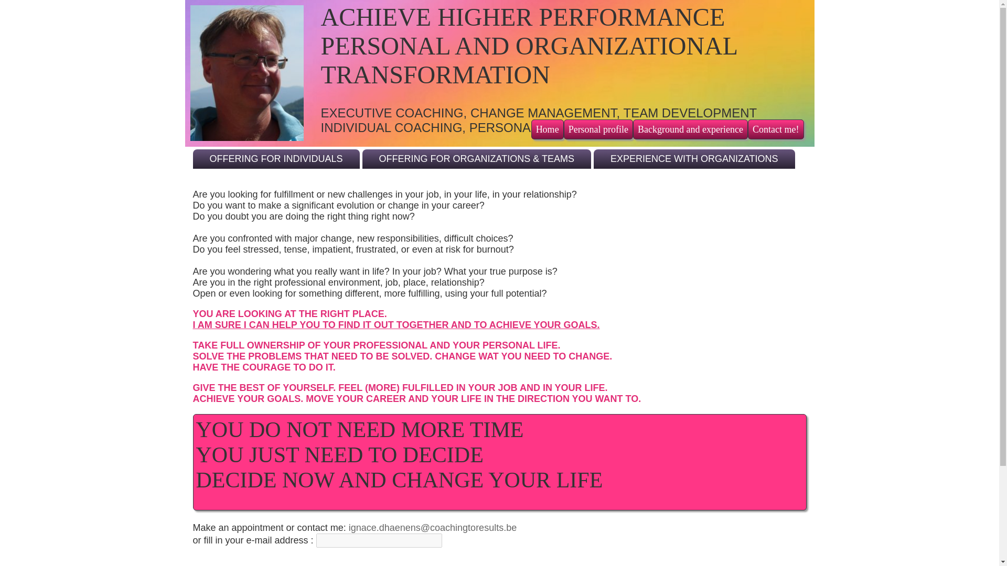 Image resolution: width=1007 pixels, height=566 pixels. Describe the element at coordinates (690, 129) in the screenshot. I see `Background and experience` at that location.